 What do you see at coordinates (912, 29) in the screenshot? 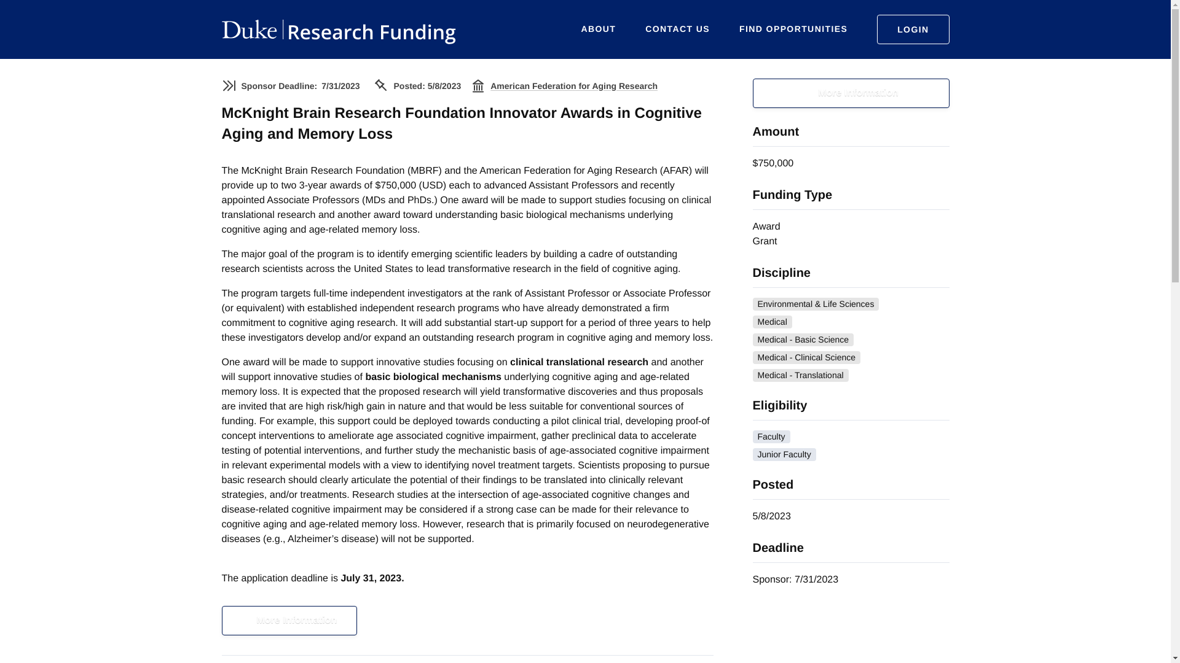
I see `LOGIN` at bounding box center [912, 29].